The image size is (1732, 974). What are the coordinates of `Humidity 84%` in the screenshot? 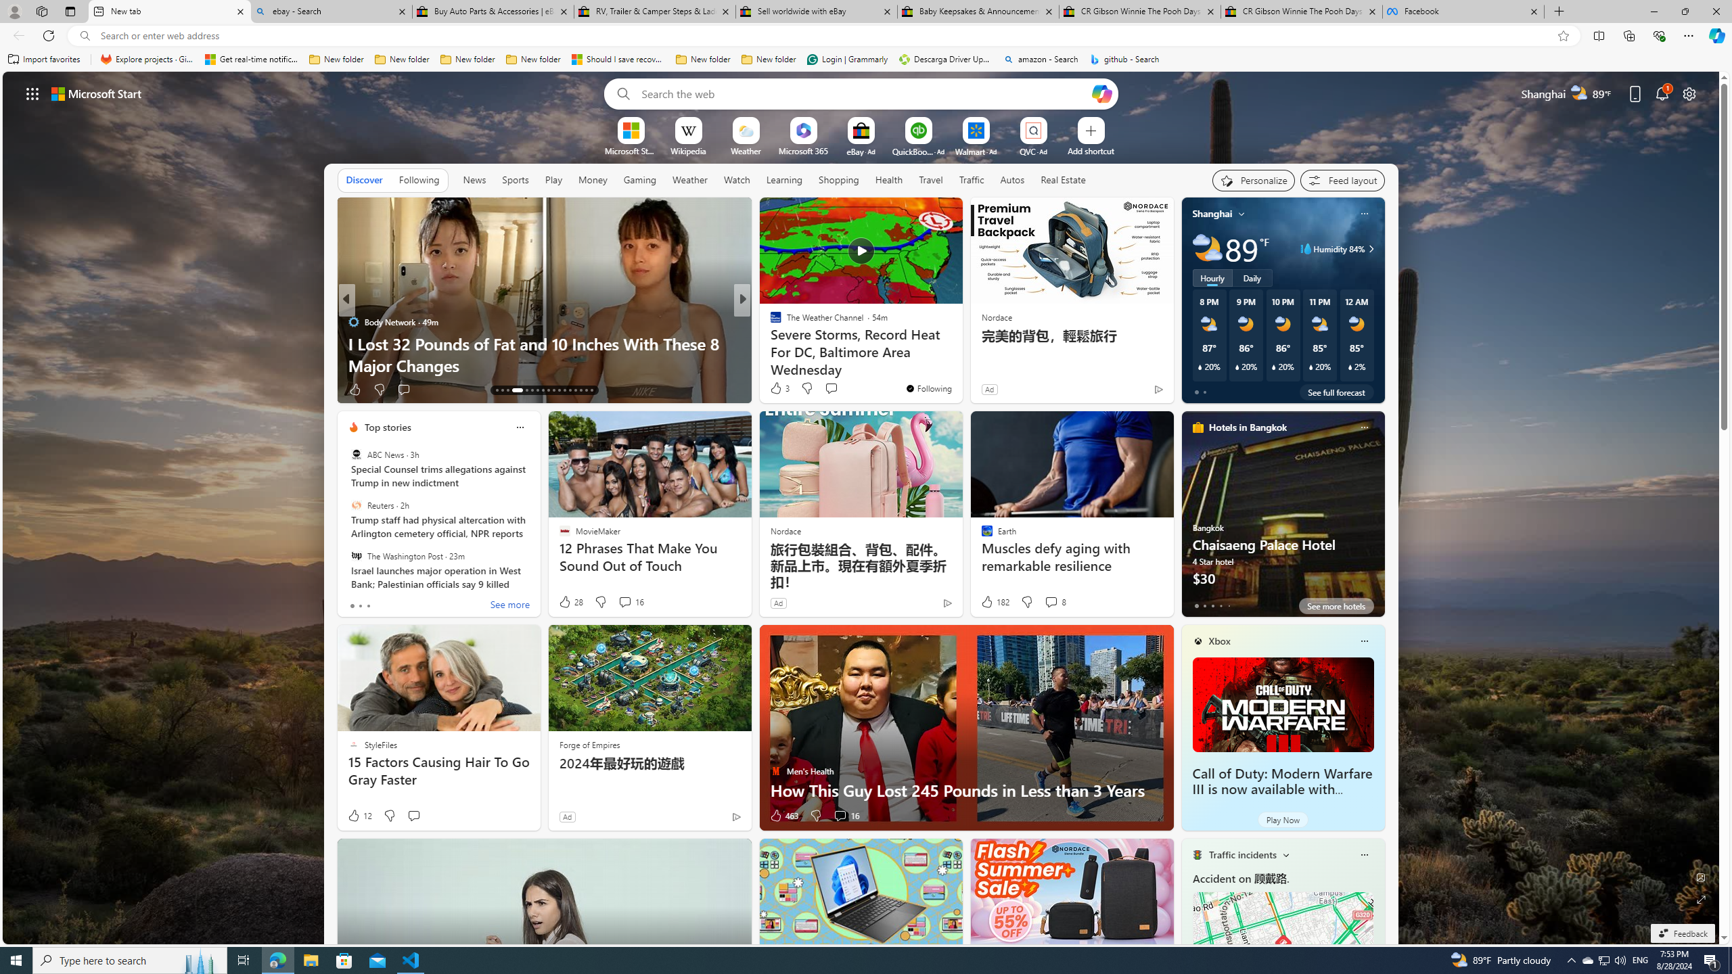 It's located at (1369, 249).